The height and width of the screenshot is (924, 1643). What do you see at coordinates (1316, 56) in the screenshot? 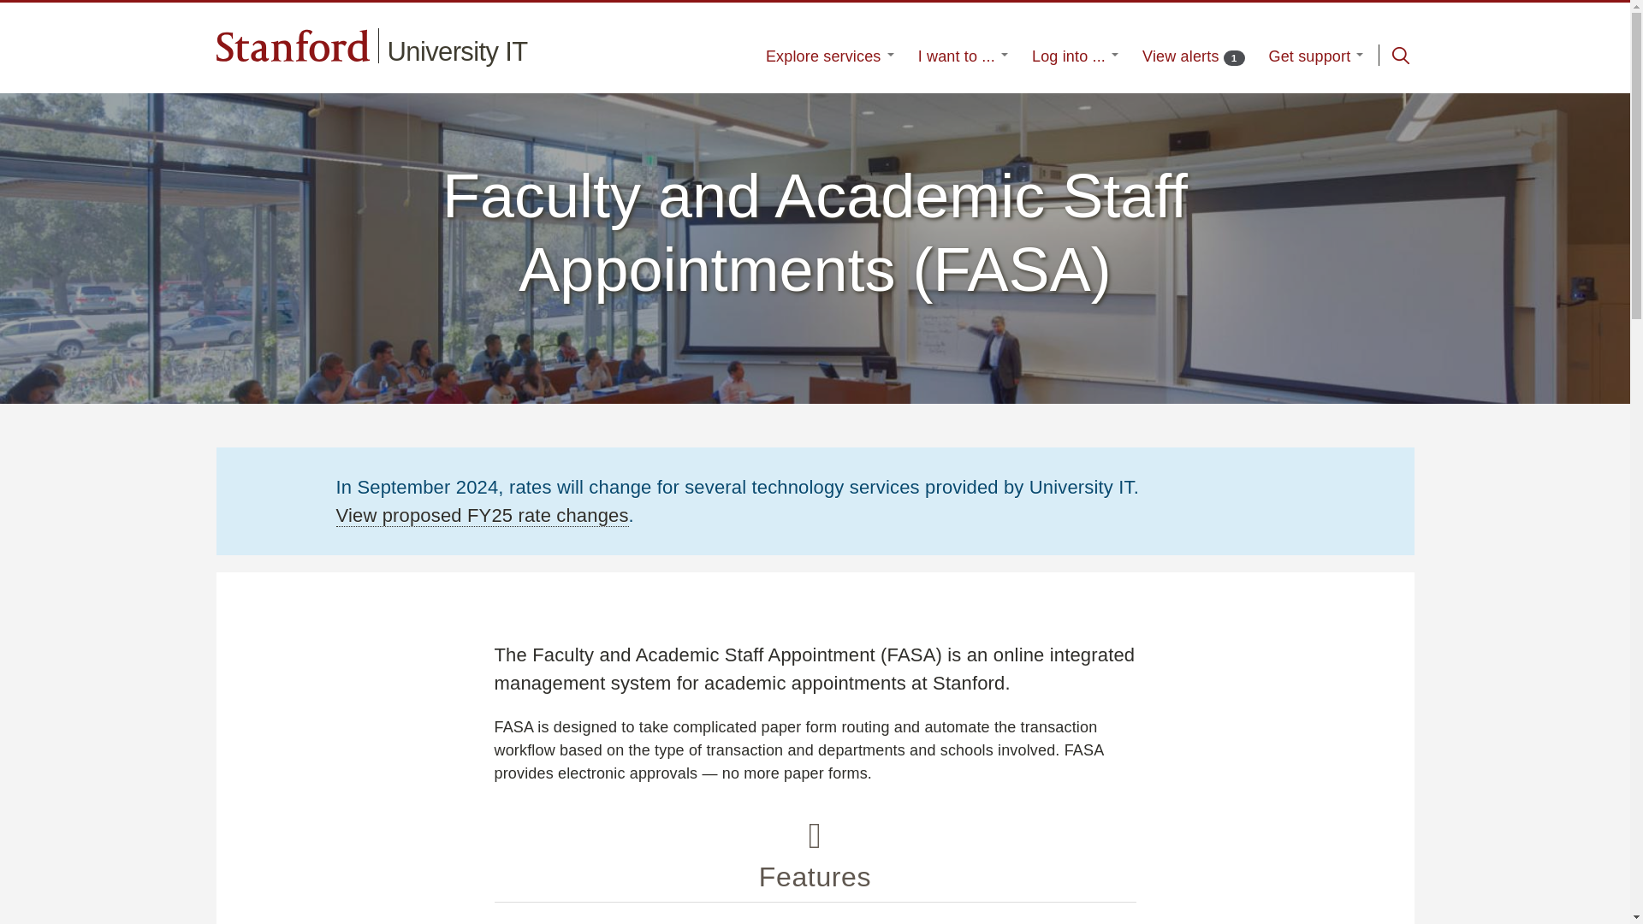
I see `University IT` at bounding box center [1316, 56].